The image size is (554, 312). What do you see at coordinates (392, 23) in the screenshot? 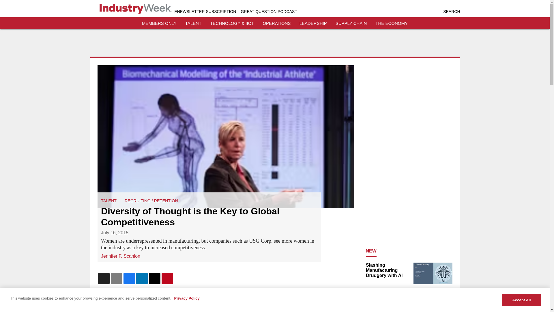
I see `THE ECONOMY` at bounding box center [392, 23].